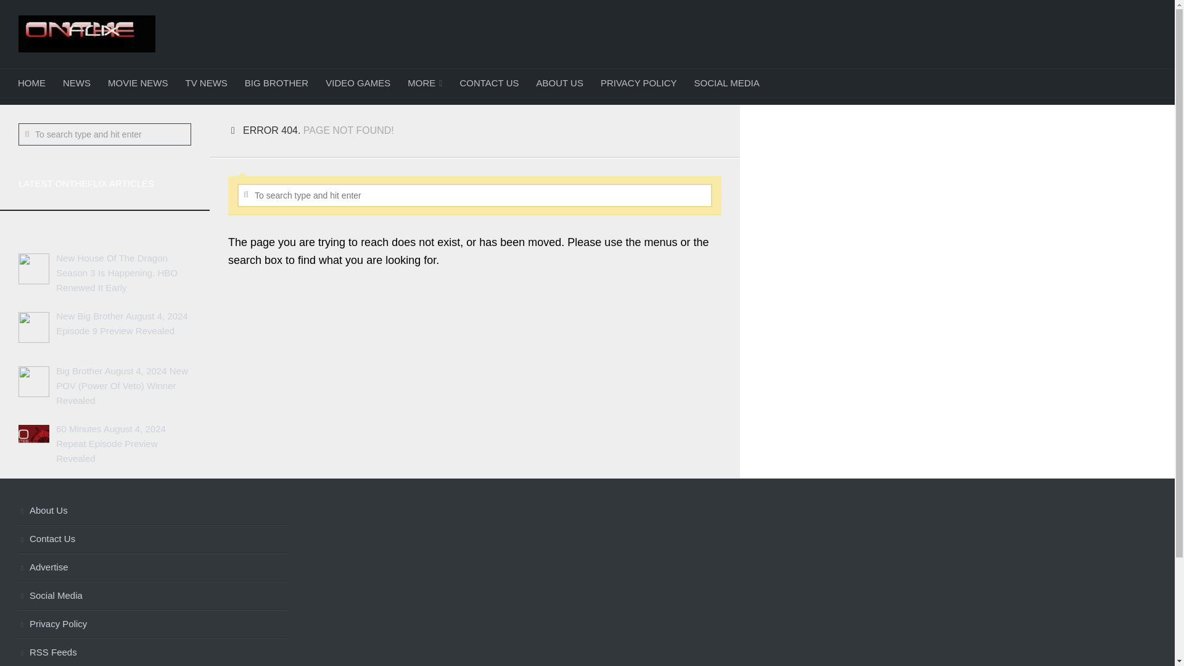  Describe the element at coordinates (110, 443) in the screenshot. I see `60 Minutes August 4, 2024 Repeat Episode Preview Revealed` at that location.